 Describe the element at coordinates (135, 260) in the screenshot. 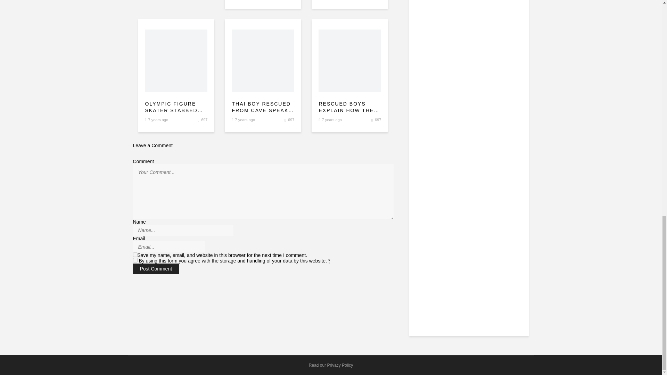

I see `1` at that location.